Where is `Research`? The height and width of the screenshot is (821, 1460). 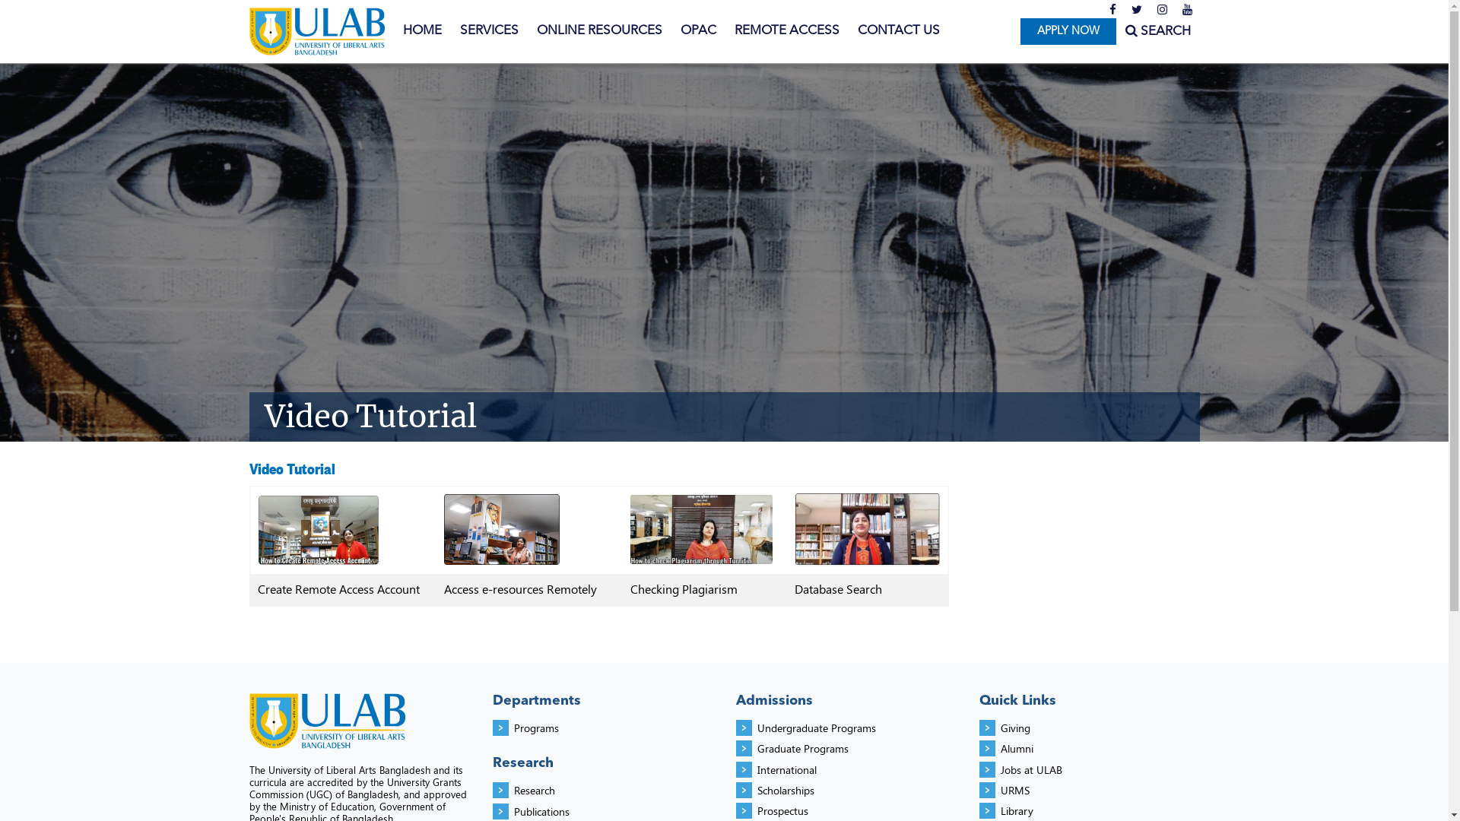
Research is located at coordinates (535, 791).